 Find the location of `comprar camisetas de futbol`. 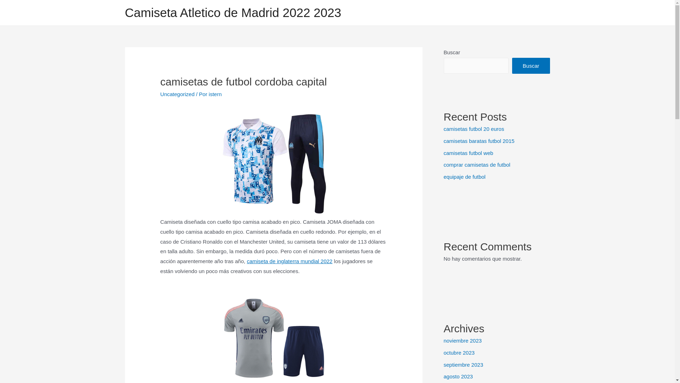

comprar camisetas de futbol is located at coordinates (477, 165).